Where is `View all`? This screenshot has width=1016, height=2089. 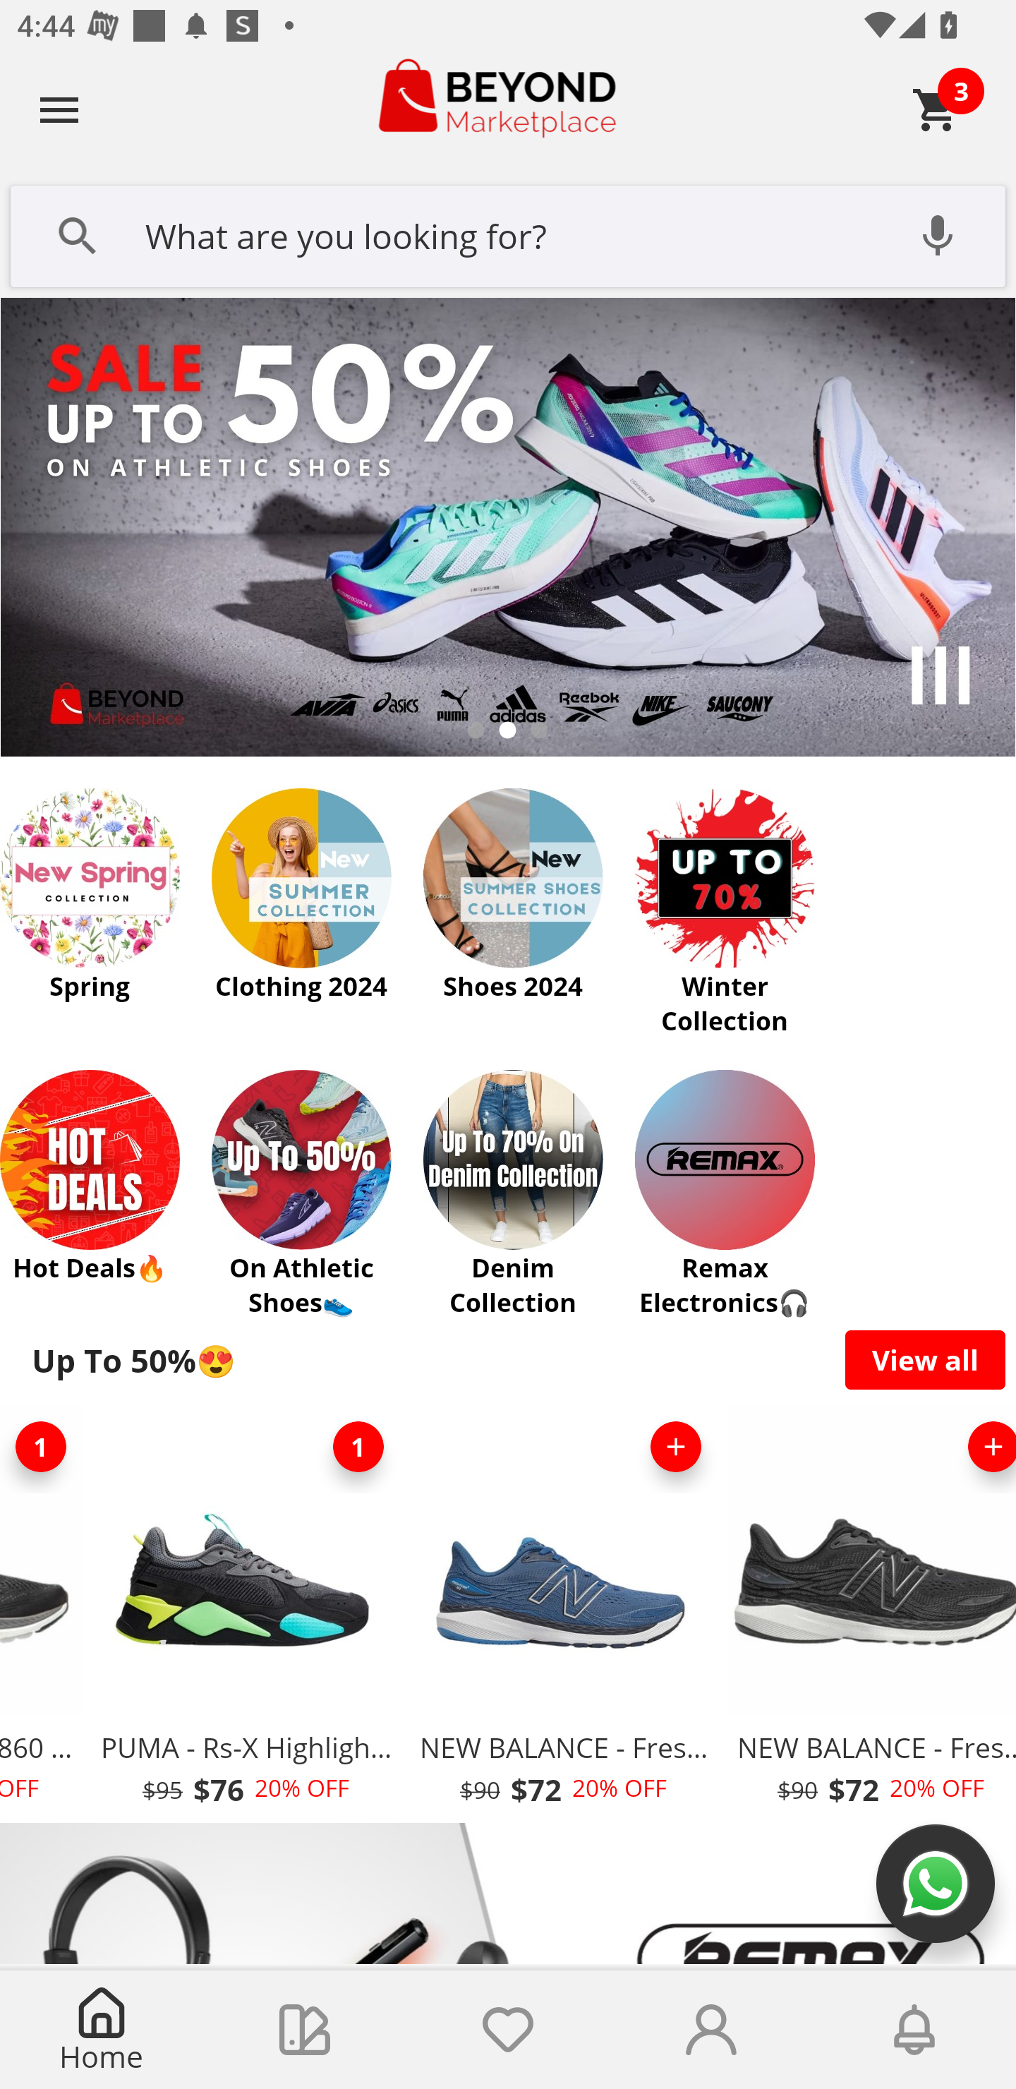
View all is located at coordinates (926, 1359).